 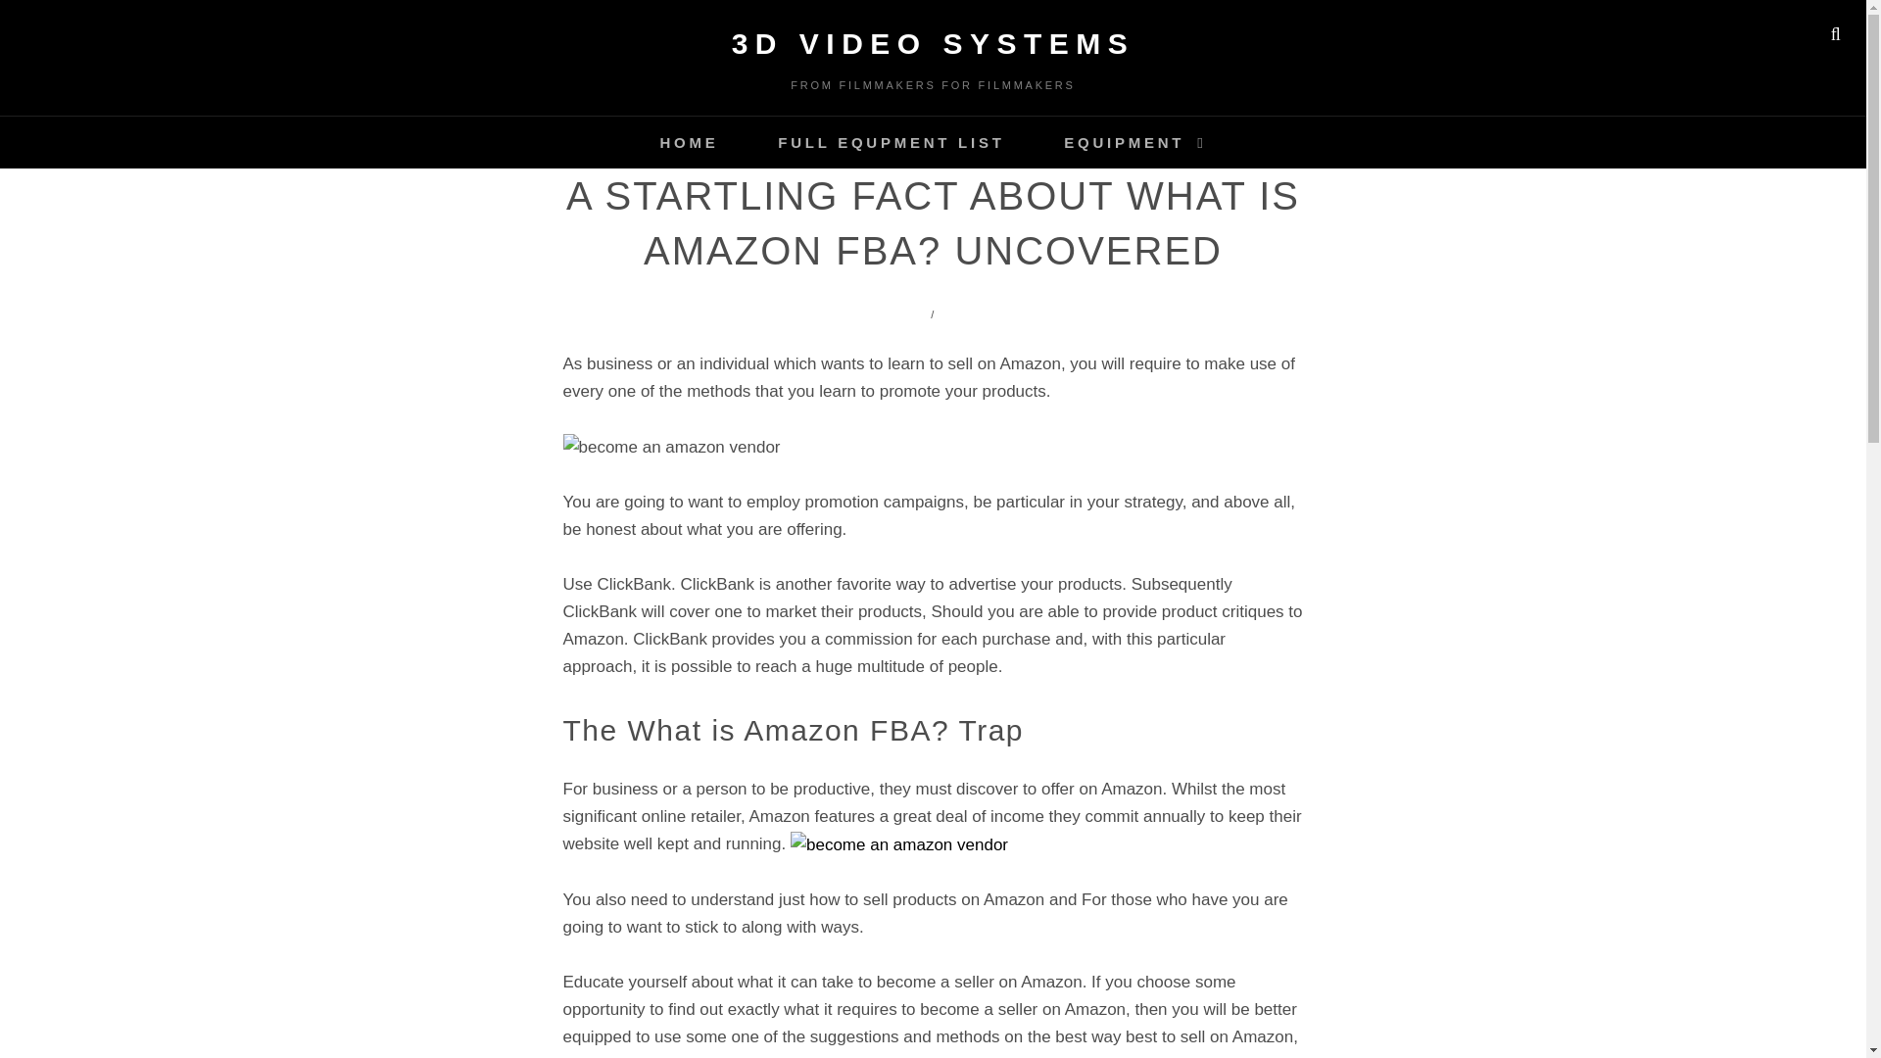 I want to click on 3D VIDEO SYSTEMS, so click(x=933, y=43).